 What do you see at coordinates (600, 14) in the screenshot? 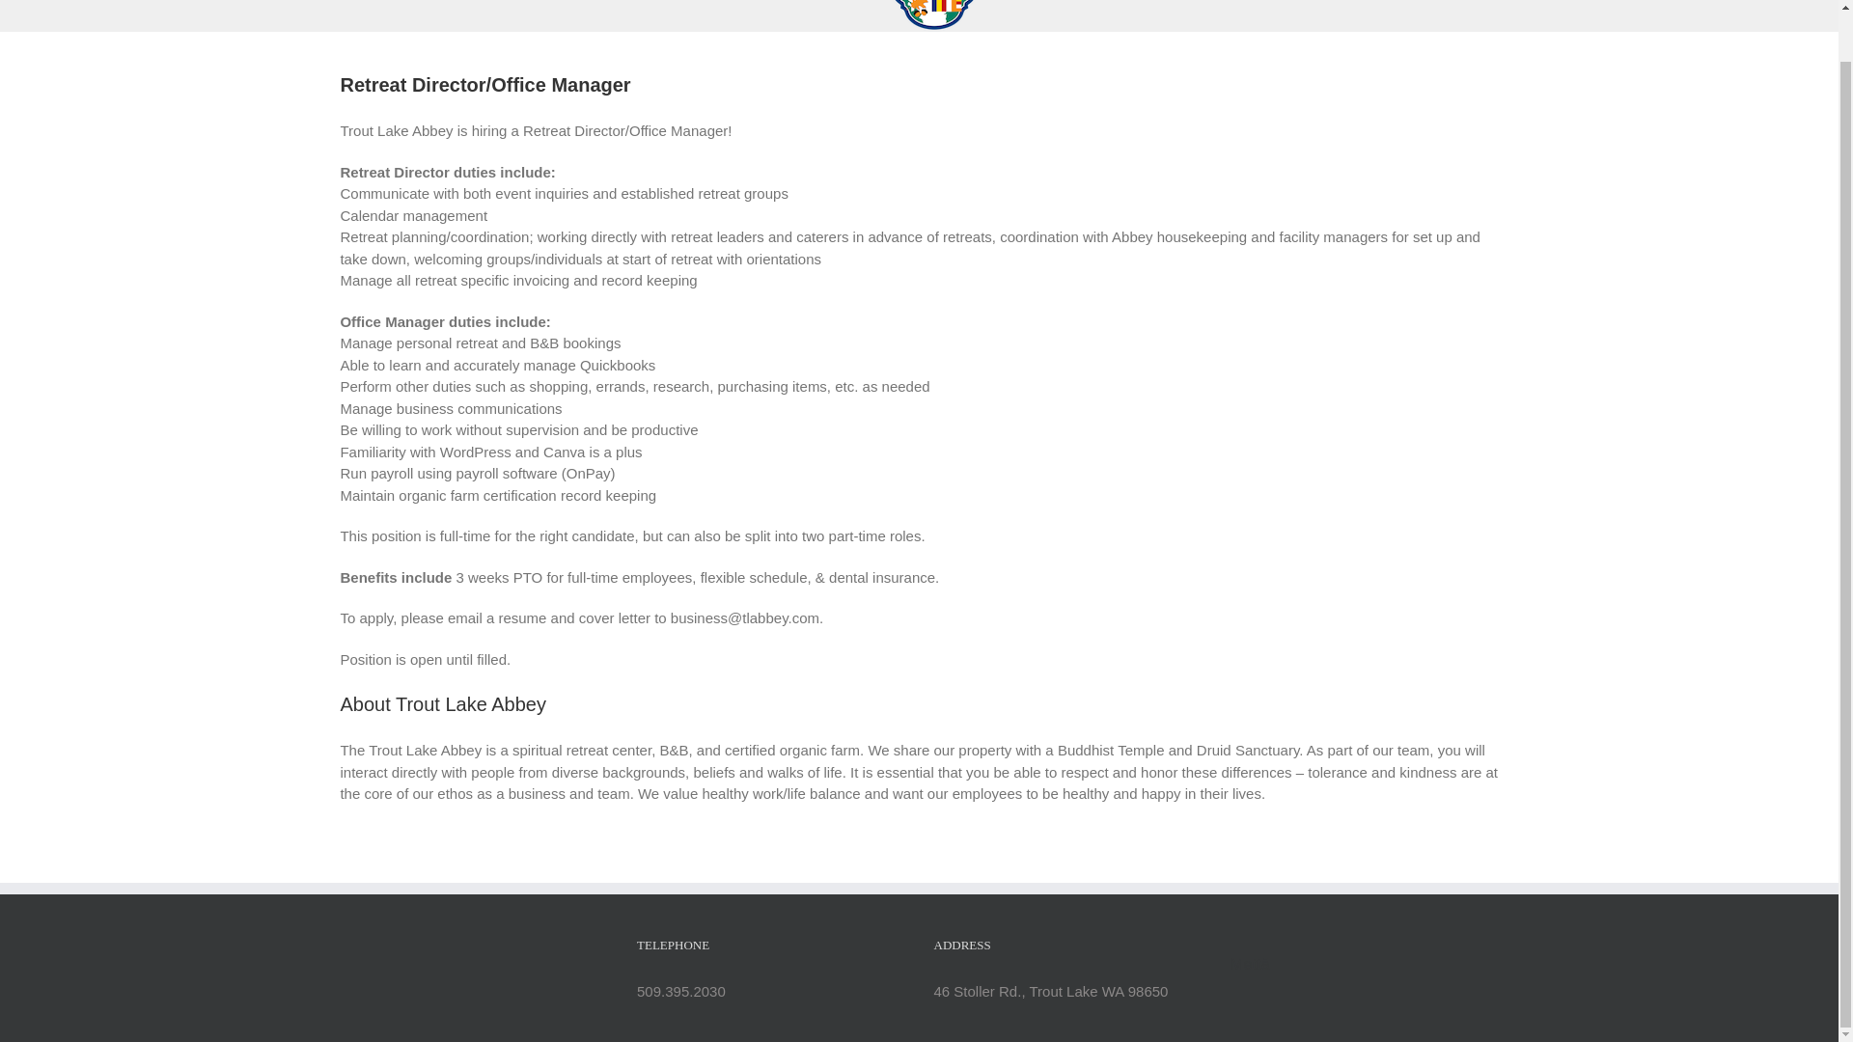
I see `VISIT` at bounding box center [600, 14].